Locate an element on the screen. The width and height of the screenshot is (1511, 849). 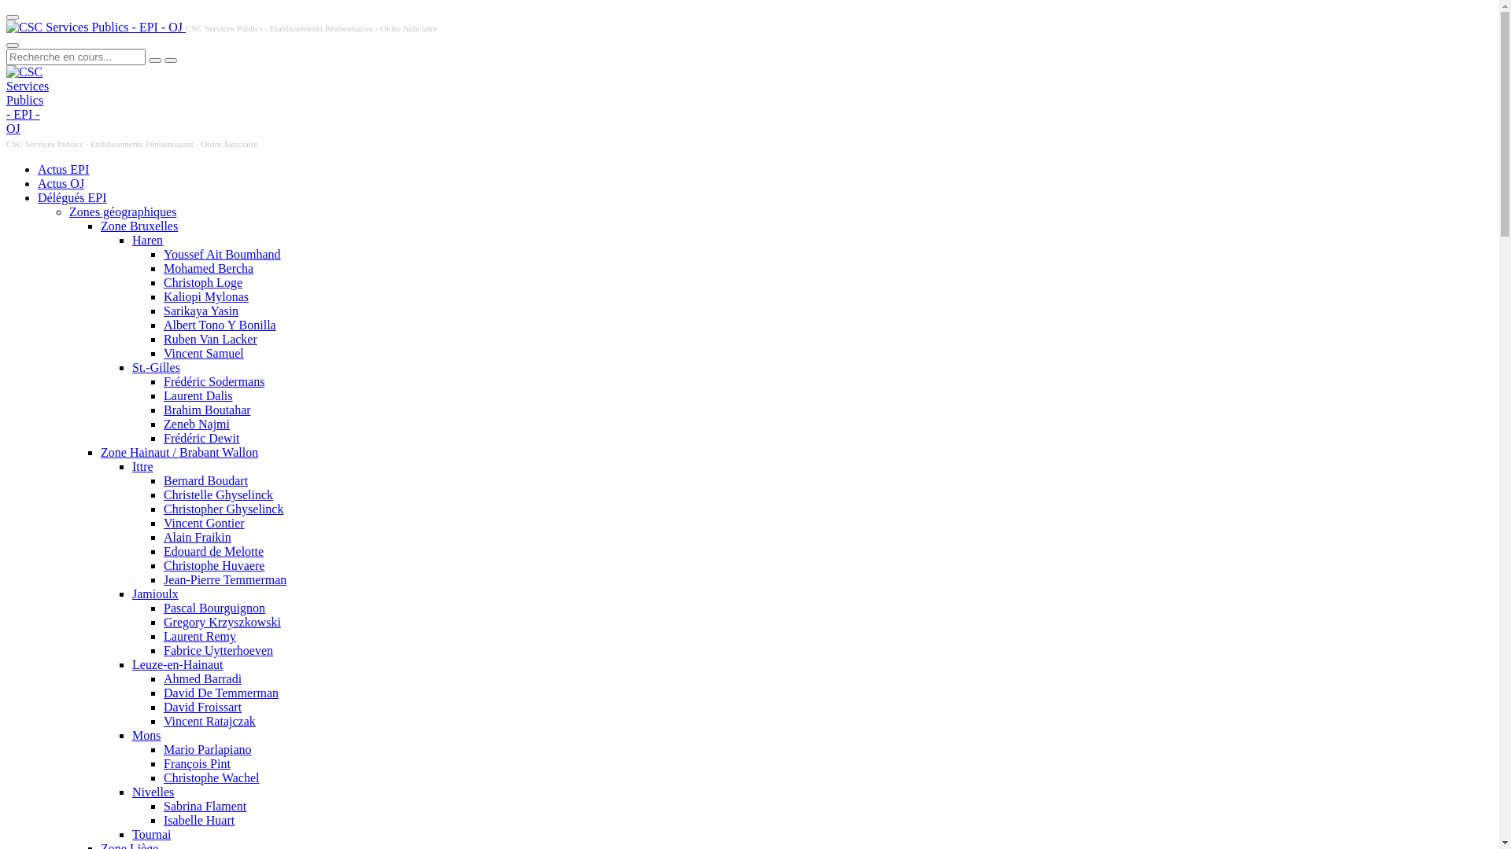
Vincent Gontier is located at coordinates (205, 524).